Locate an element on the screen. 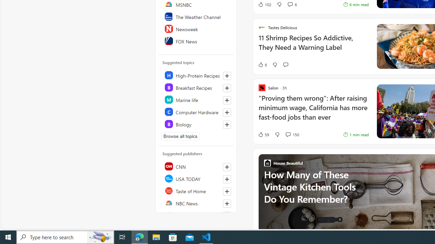 This screenshot has width=435, height=244. View comments 6 Comment is located at coordinates (292, 4).